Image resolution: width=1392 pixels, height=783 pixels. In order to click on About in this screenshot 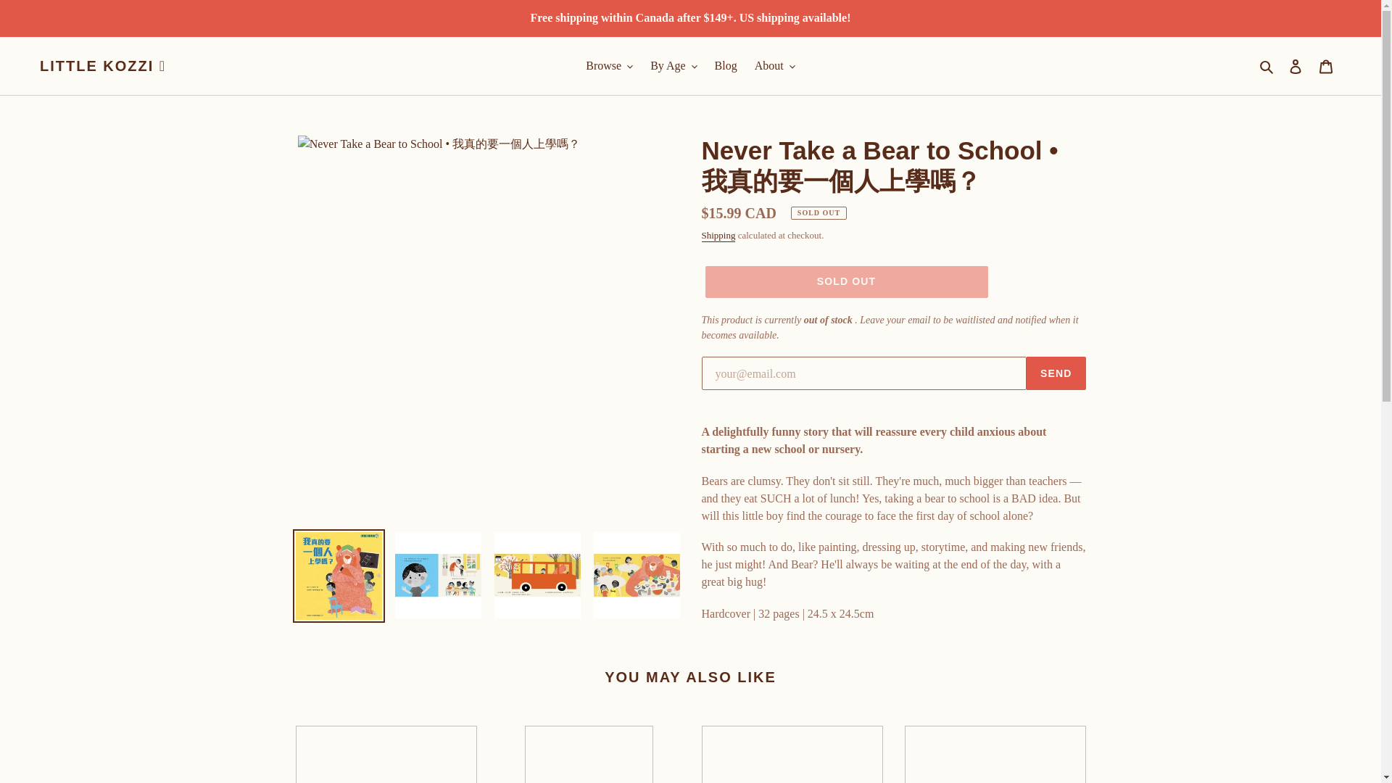, I will do `click(775, 65)`.